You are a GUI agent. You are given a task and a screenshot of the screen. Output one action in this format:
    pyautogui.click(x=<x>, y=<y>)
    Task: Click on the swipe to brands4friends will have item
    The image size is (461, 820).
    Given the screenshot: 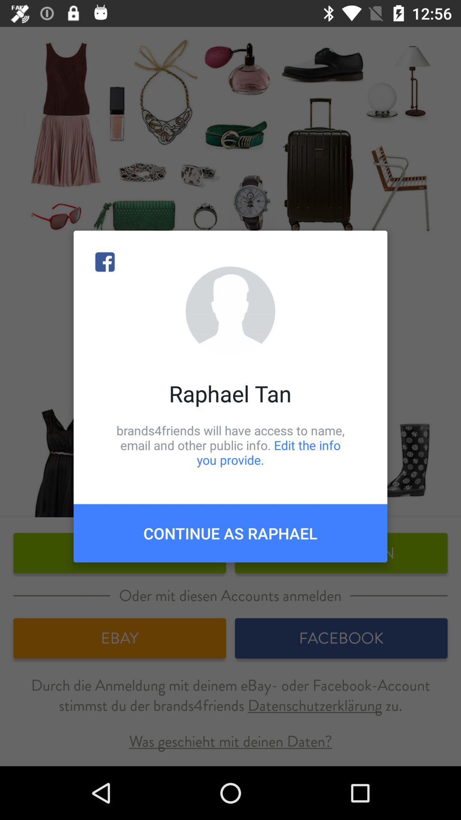 What is the action you would take?
    pyautogui.click(x=230, y=445)
    